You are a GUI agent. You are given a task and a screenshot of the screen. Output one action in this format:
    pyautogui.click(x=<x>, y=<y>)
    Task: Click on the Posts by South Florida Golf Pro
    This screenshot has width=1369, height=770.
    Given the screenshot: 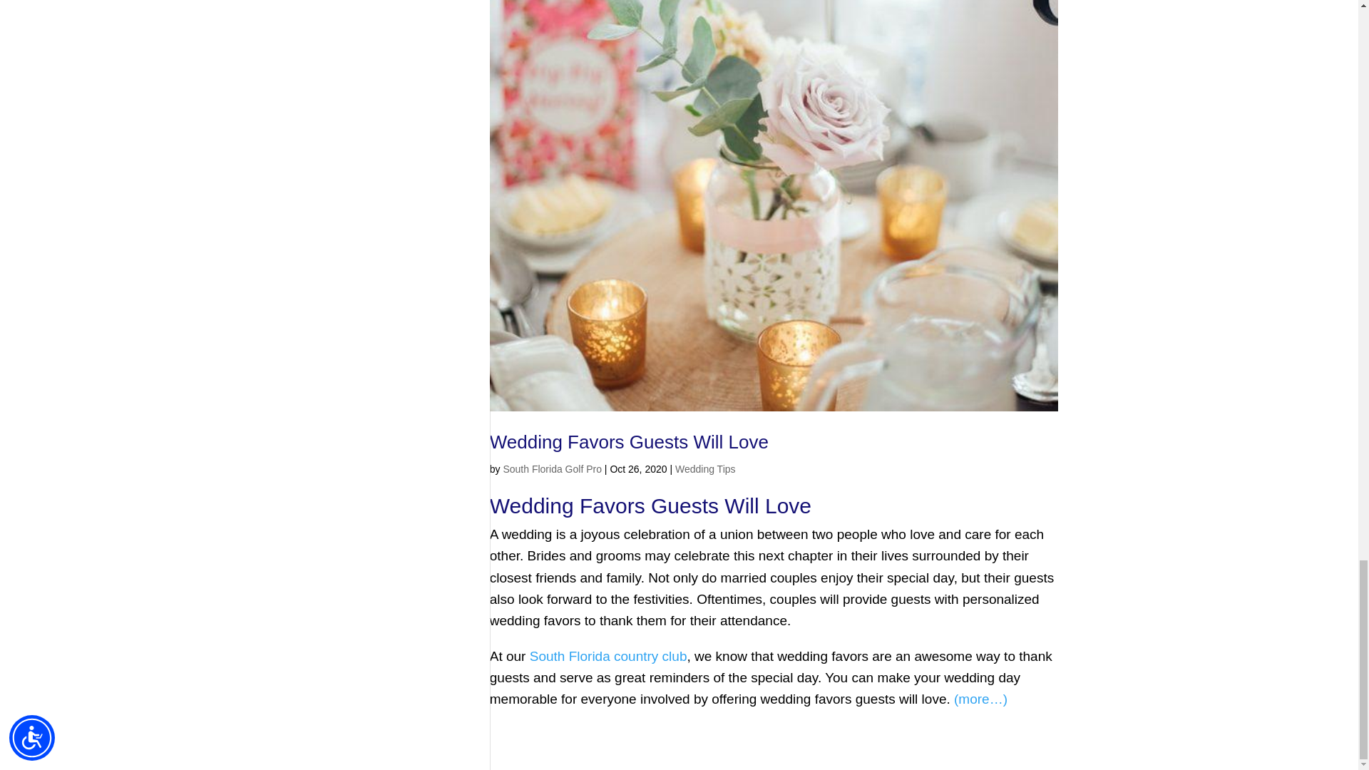 What is the action you would take?
    pyautogui.click(x=552, y=469)
    